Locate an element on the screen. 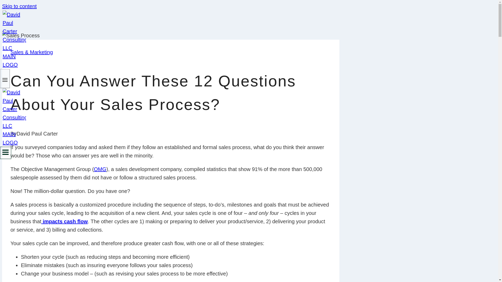  Toggle Menu is located at coordinates (5, 80).